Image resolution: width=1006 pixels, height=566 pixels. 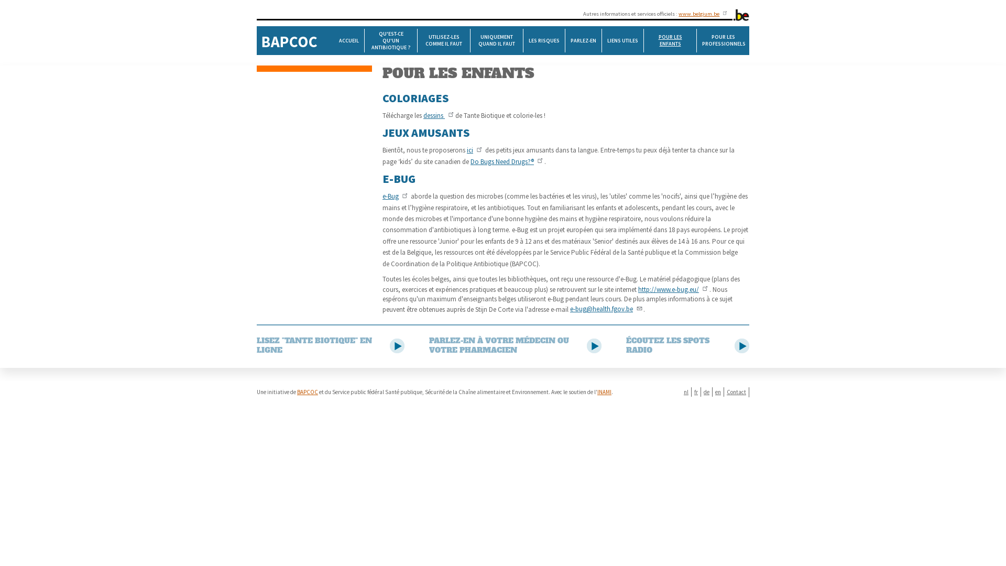 I want to click on nl, so click(x=686, y=392).